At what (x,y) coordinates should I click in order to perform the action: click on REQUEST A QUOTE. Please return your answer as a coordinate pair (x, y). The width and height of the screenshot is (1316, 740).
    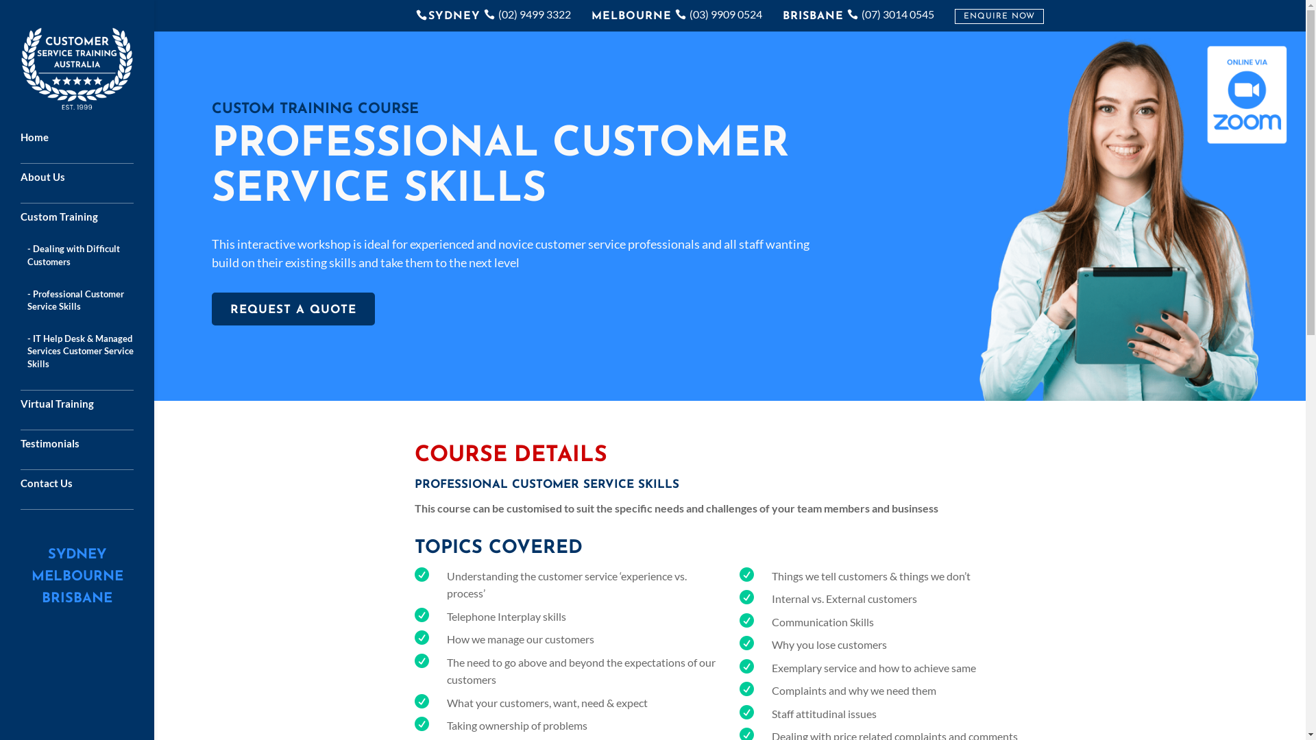
    Looking at the image, I should click on (293, 309).